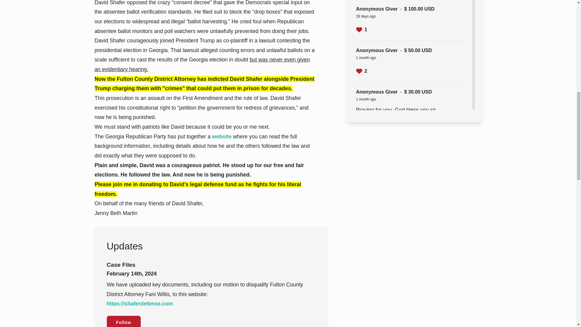 The width and height of the screenshot is (581, 327). What do you see at coordinates (123, 322) in the screenshot?
I see `Follow` at bounding box center [123, 322].